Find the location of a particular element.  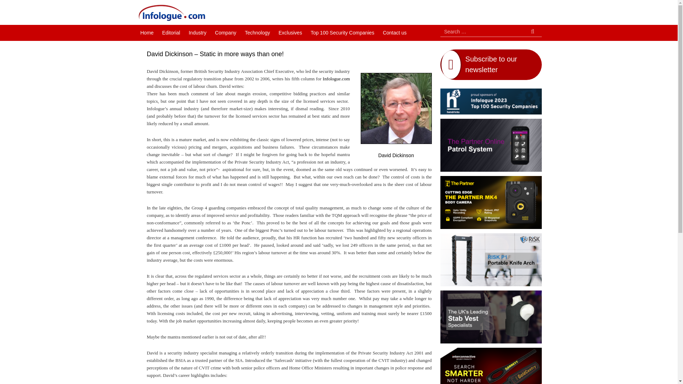

Exclusives is located at coordinates (290, 33).